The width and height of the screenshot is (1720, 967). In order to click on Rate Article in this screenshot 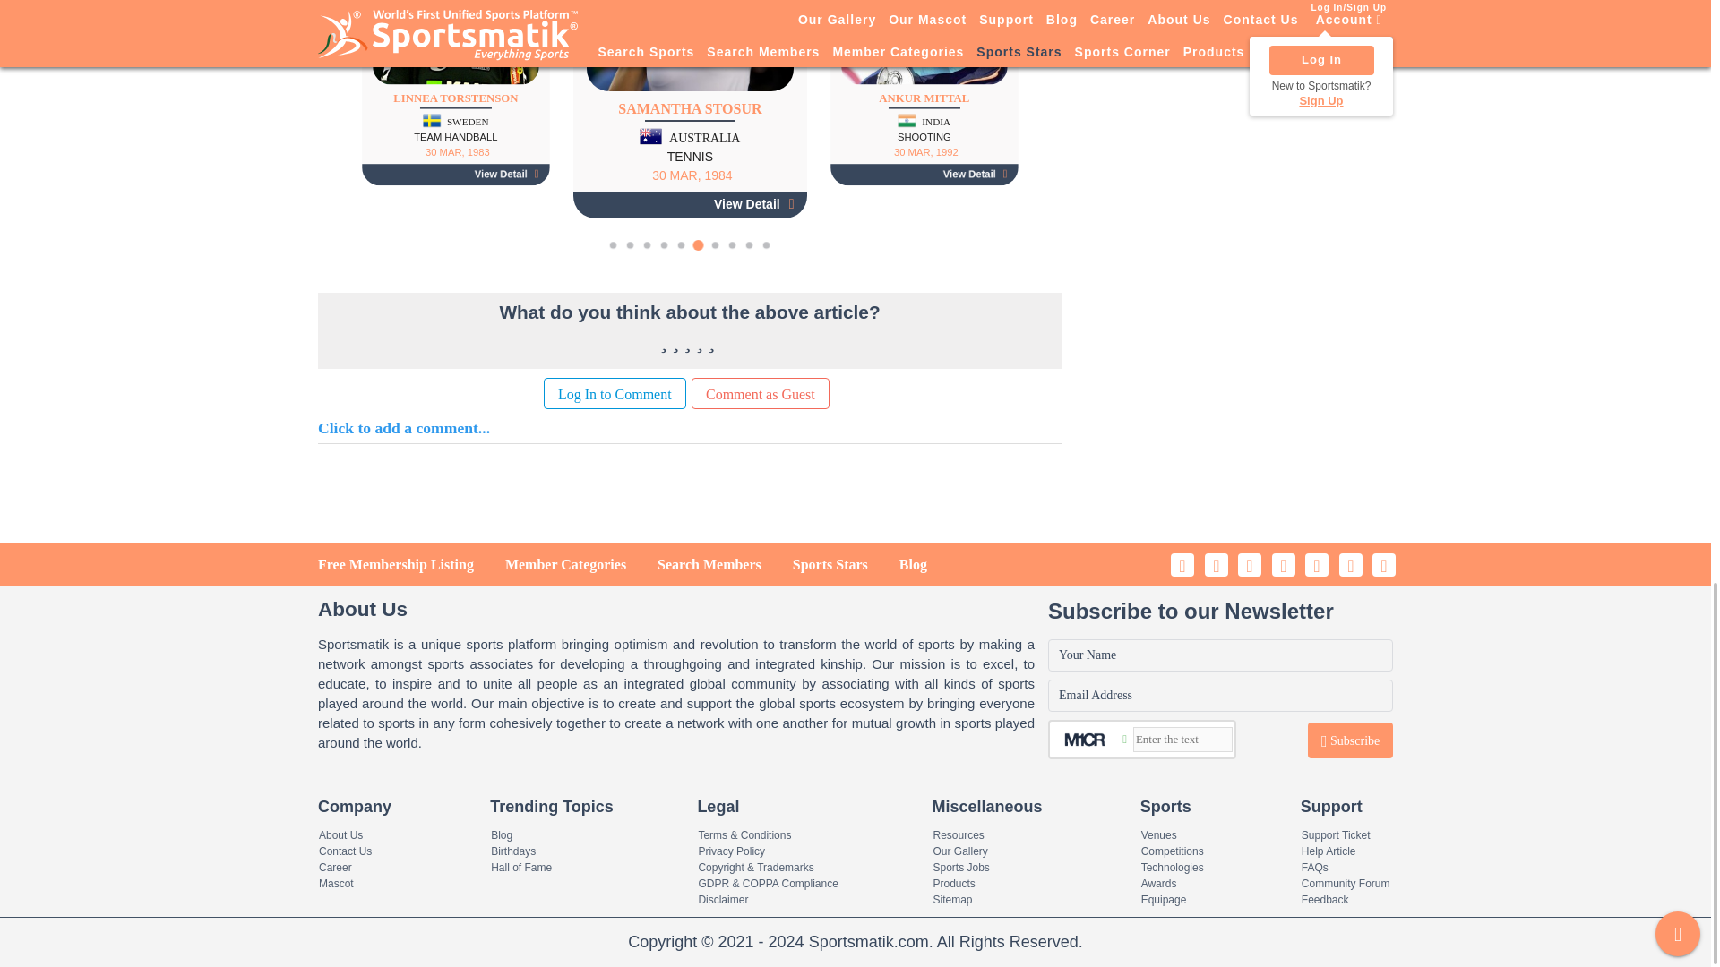, I will do `click(713, 340)`.